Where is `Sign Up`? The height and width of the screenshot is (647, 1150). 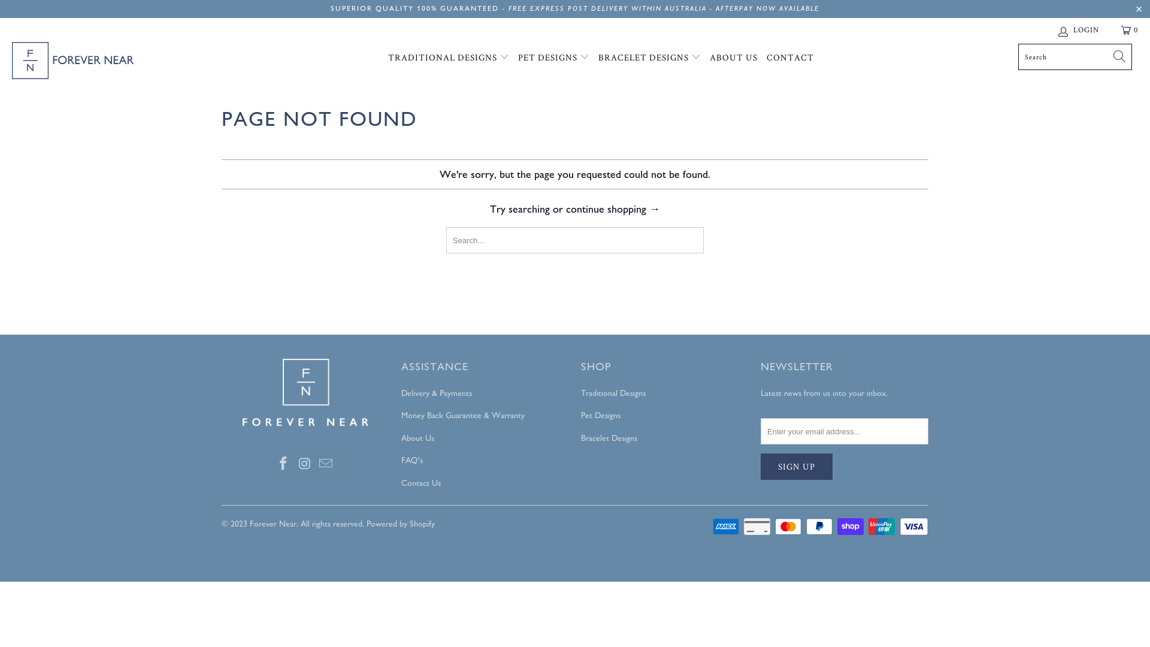
Sign Up is located at coordinates (797, 467).